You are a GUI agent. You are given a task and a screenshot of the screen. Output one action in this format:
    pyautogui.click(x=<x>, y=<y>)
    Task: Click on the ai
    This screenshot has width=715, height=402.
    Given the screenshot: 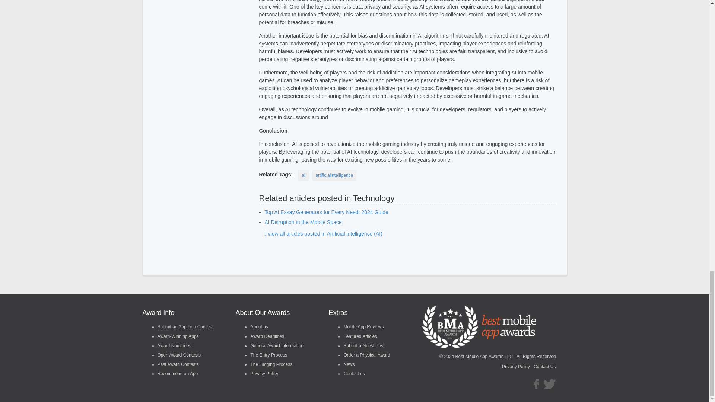 What is the action you would take?
    pyautogui.click(x=303, y=175)
    